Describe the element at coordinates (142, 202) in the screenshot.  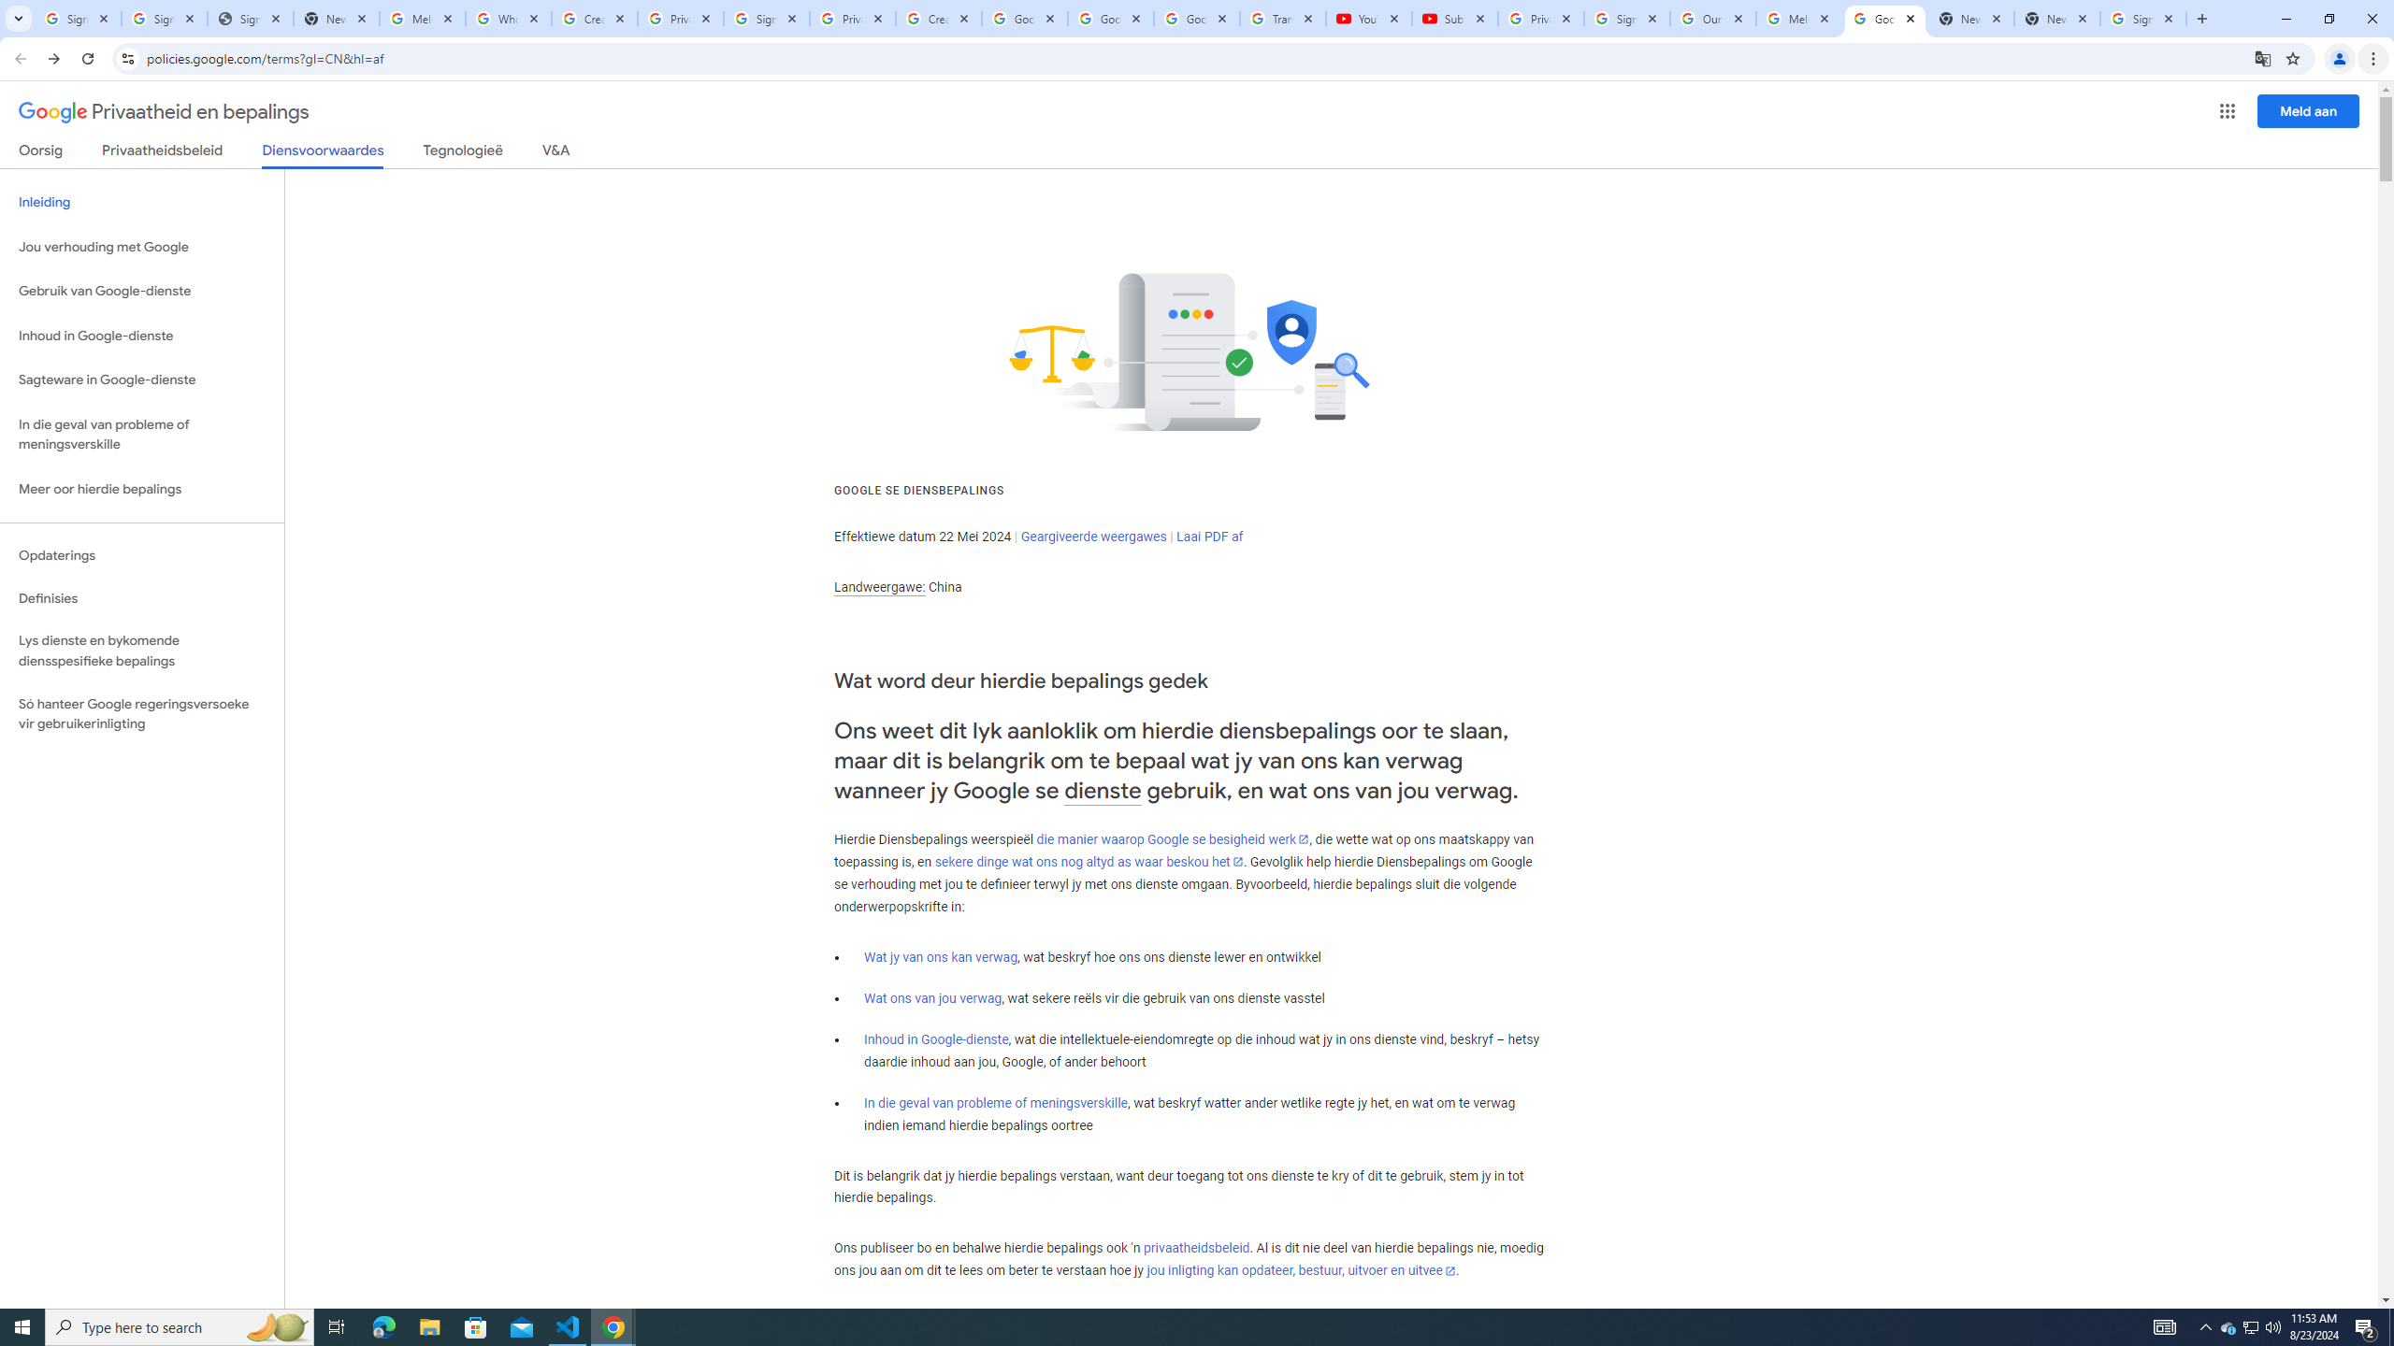
I see `Inleiding` at that location.